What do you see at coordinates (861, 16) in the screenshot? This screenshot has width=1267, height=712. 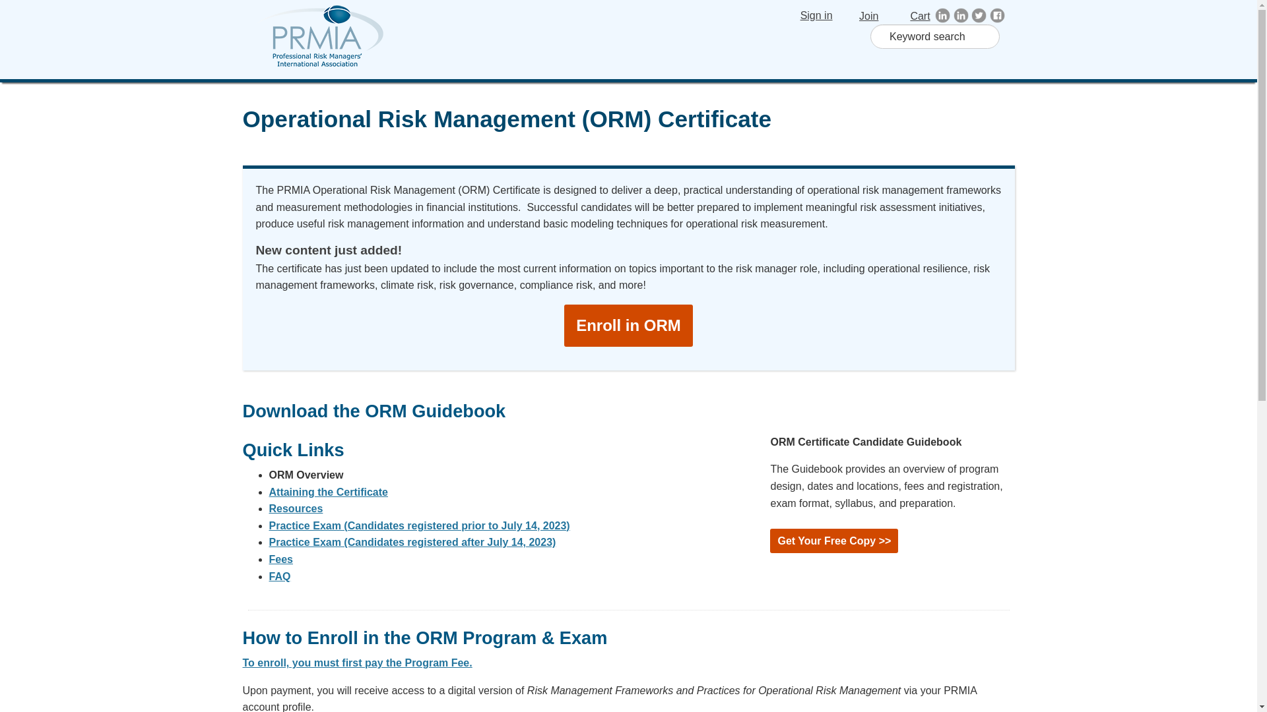 I see `Join` at bounding box center [861, 16].